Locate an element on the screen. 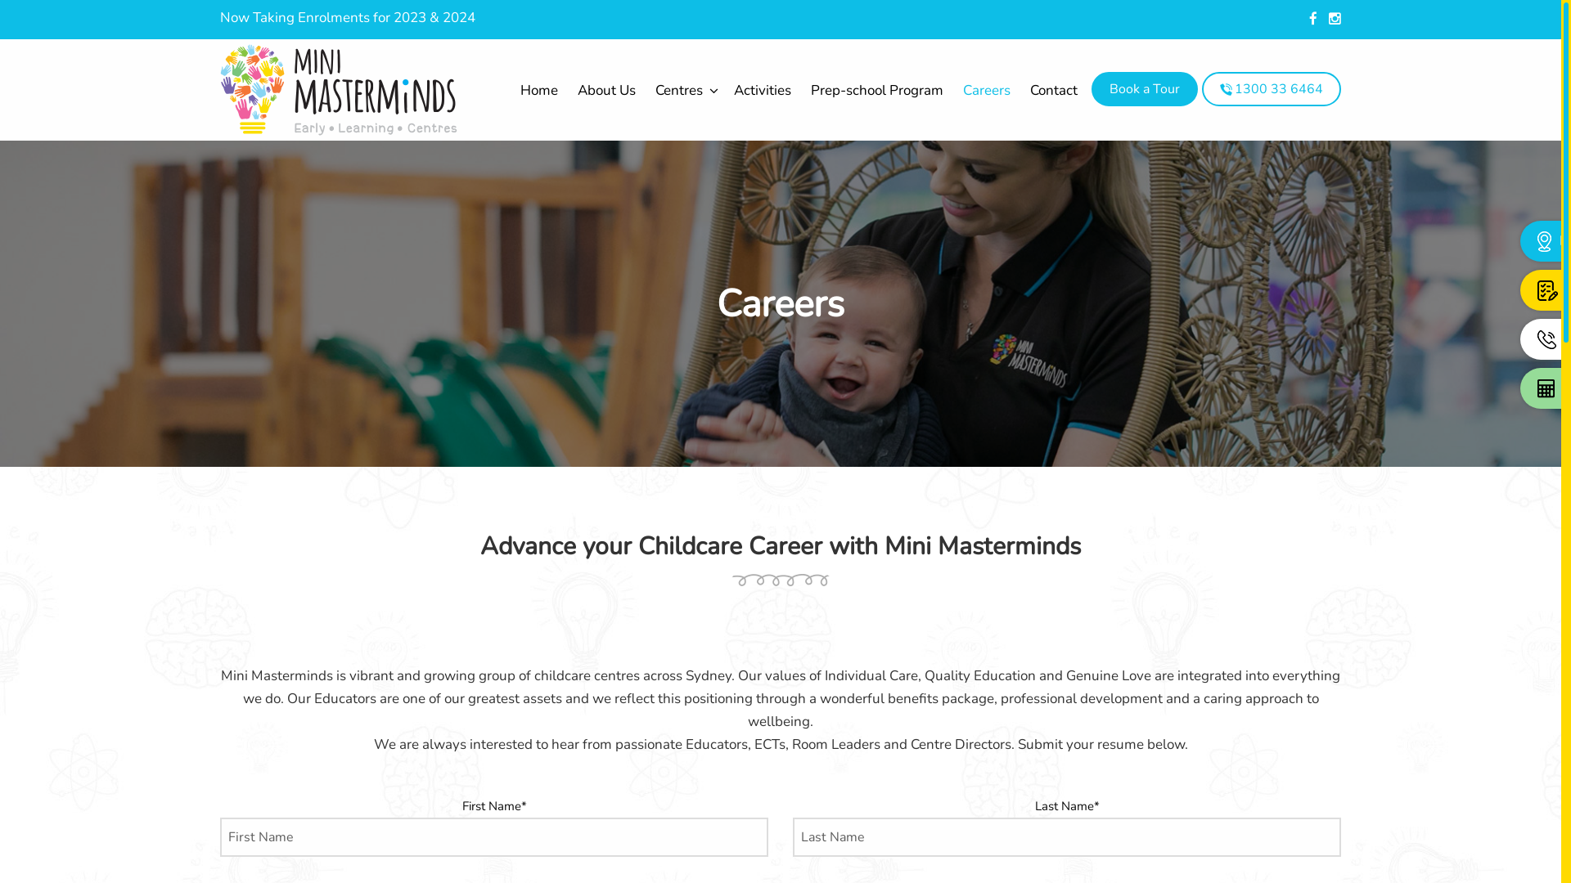  Book a Tour is located at coordinates (1145, 89).